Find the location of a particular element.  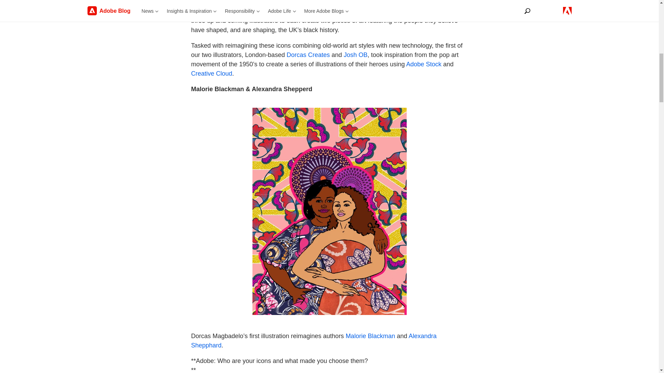

Creative Cloud is located at coordinates (211, 73).